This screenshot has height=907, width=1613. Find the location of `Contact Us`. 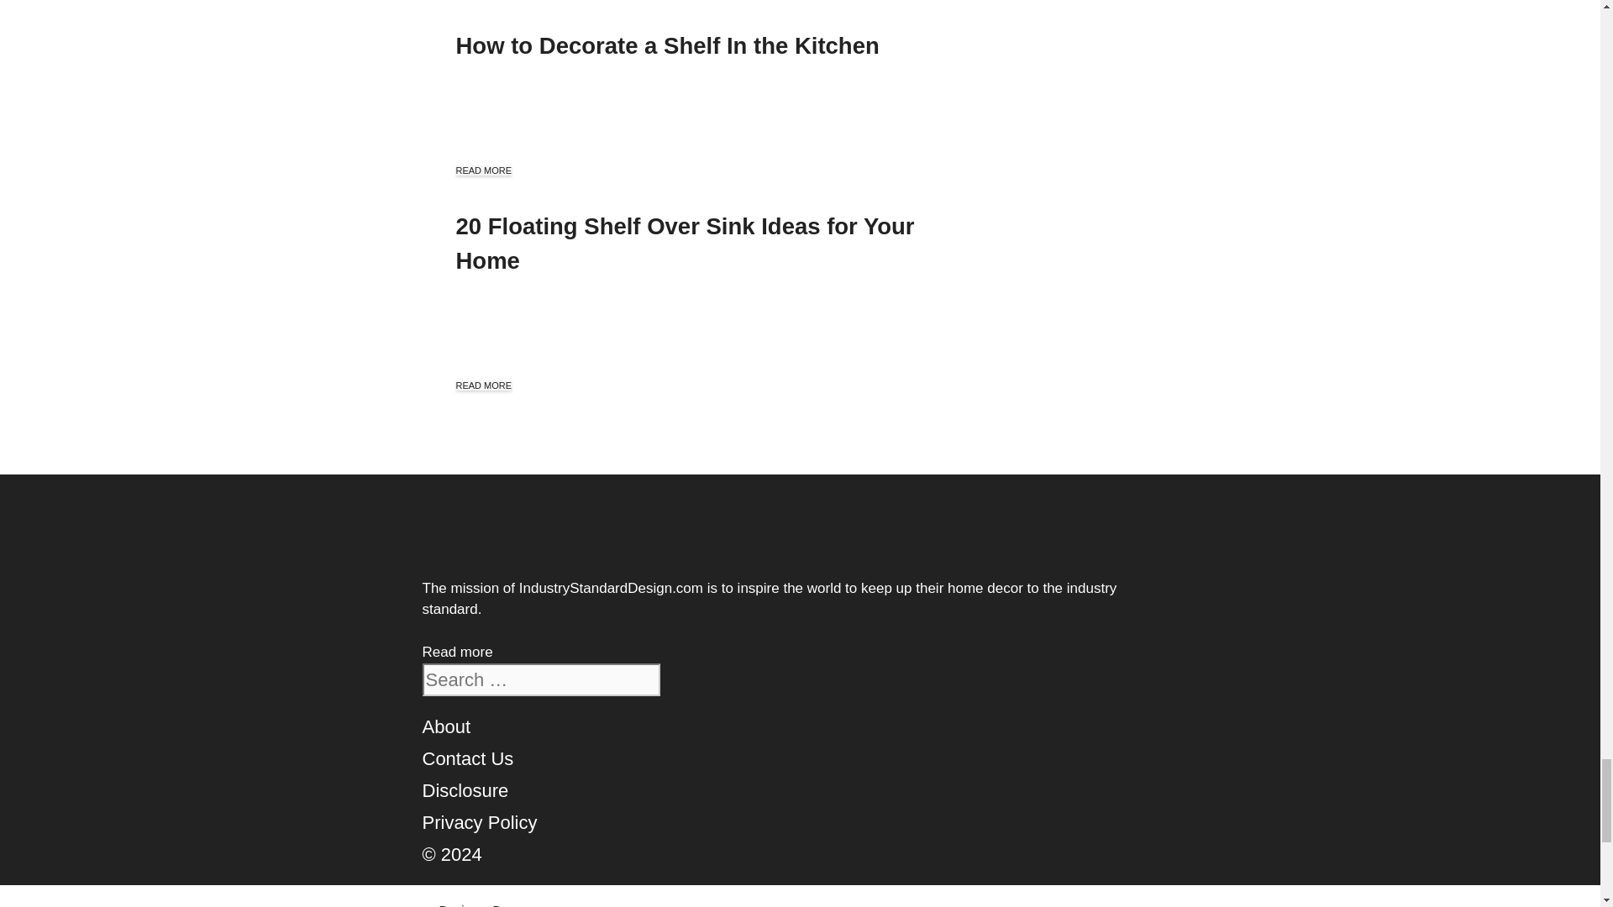

Contact Us is located at coordinates (467, 758).